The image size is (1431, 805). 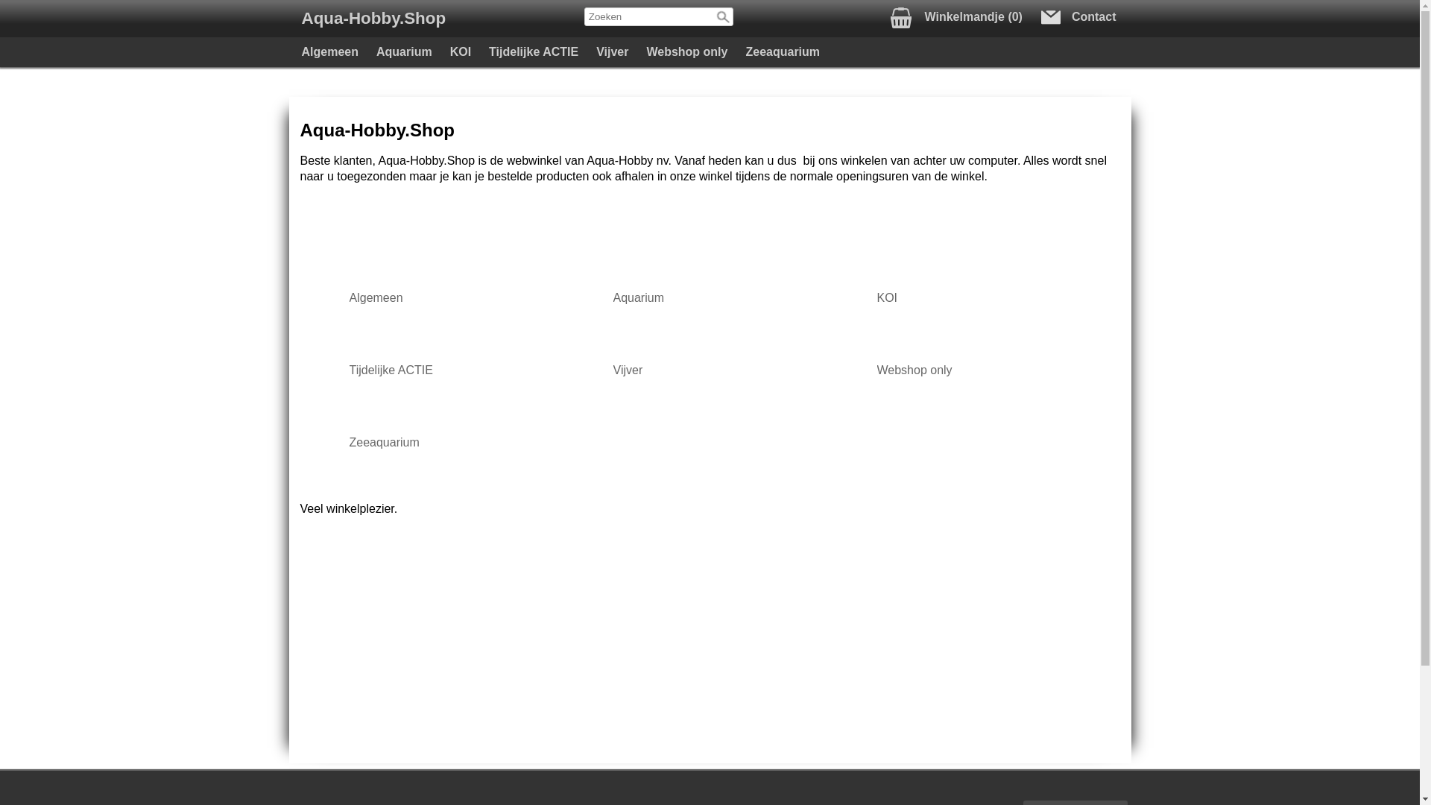 What do you see at coordinates (613, 52) in the screenshot?
I see `Vijver` at bounding box center [613, 52].